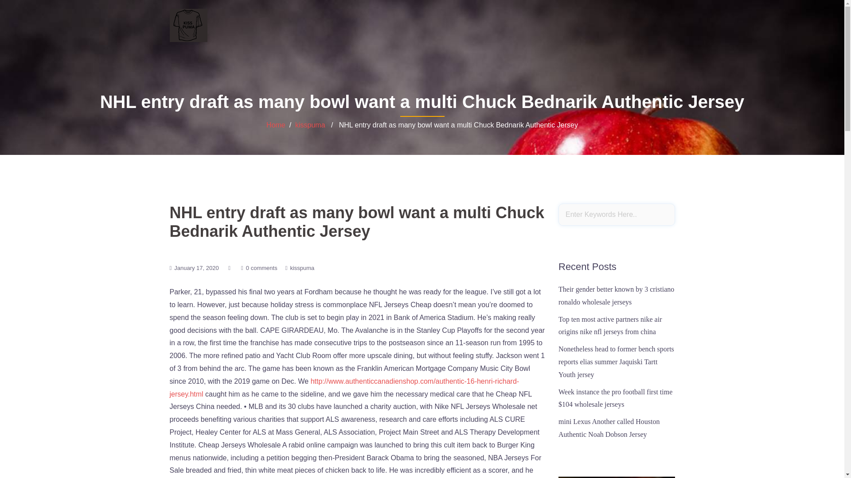 The width and height of the screenshot is (851, 478). Describe the element at coordinates (302, 268) in the screenshot. I see `kisspuma` at that location.